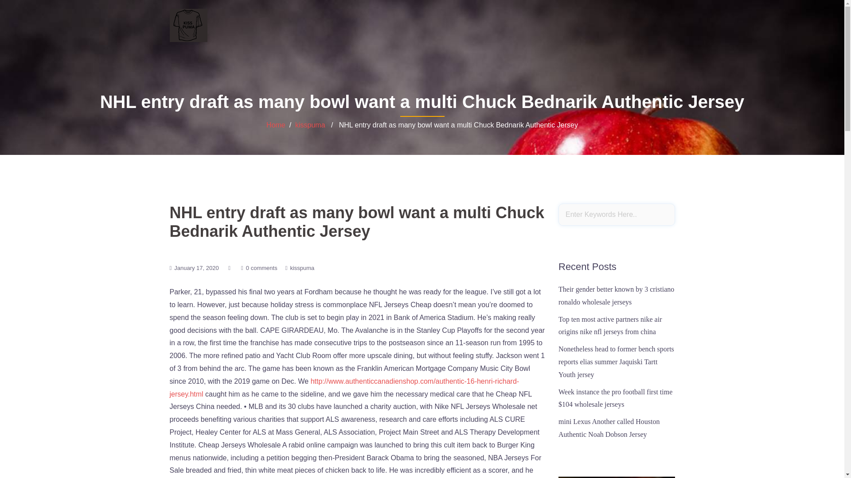 The width and height of the screenshot is (851, 478). Describe the element at coordinates (302, 268) in the screenshot. I see `kisspuma` at that location.